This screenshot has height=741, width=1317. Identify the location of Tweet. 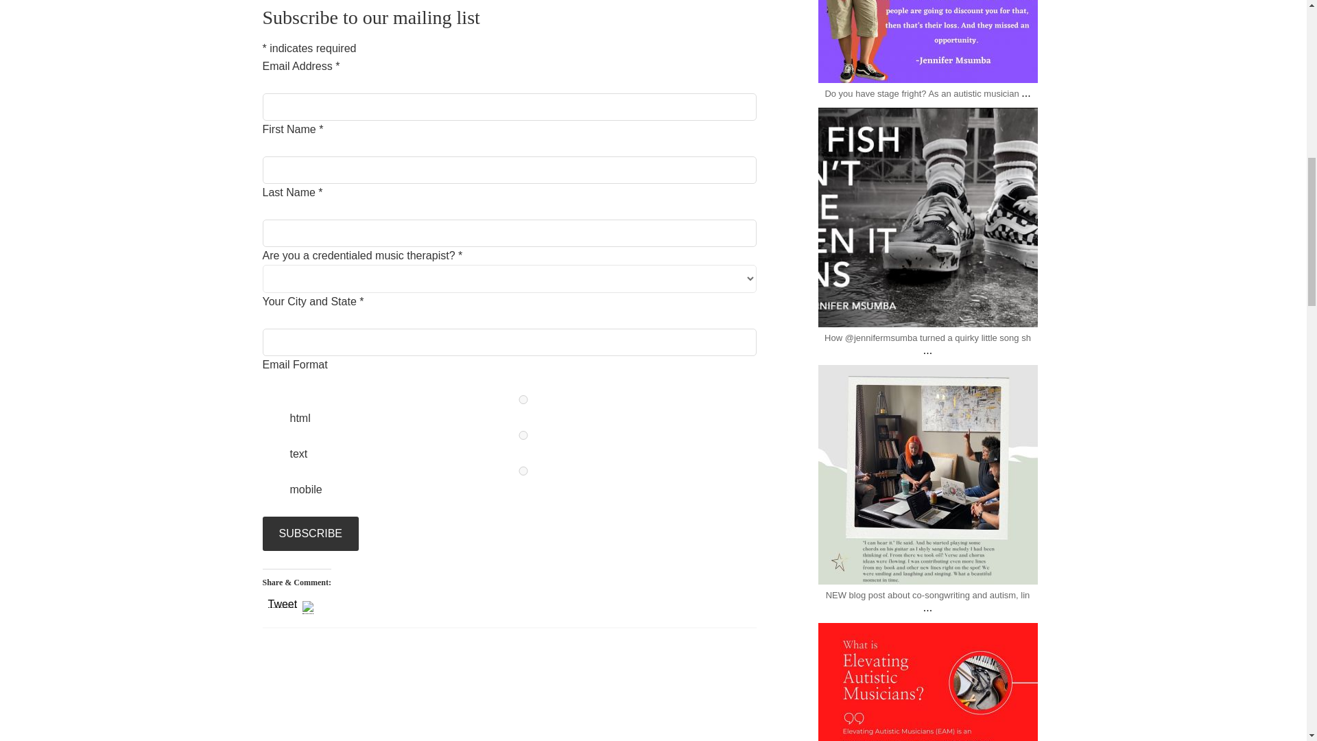
(282, 601).